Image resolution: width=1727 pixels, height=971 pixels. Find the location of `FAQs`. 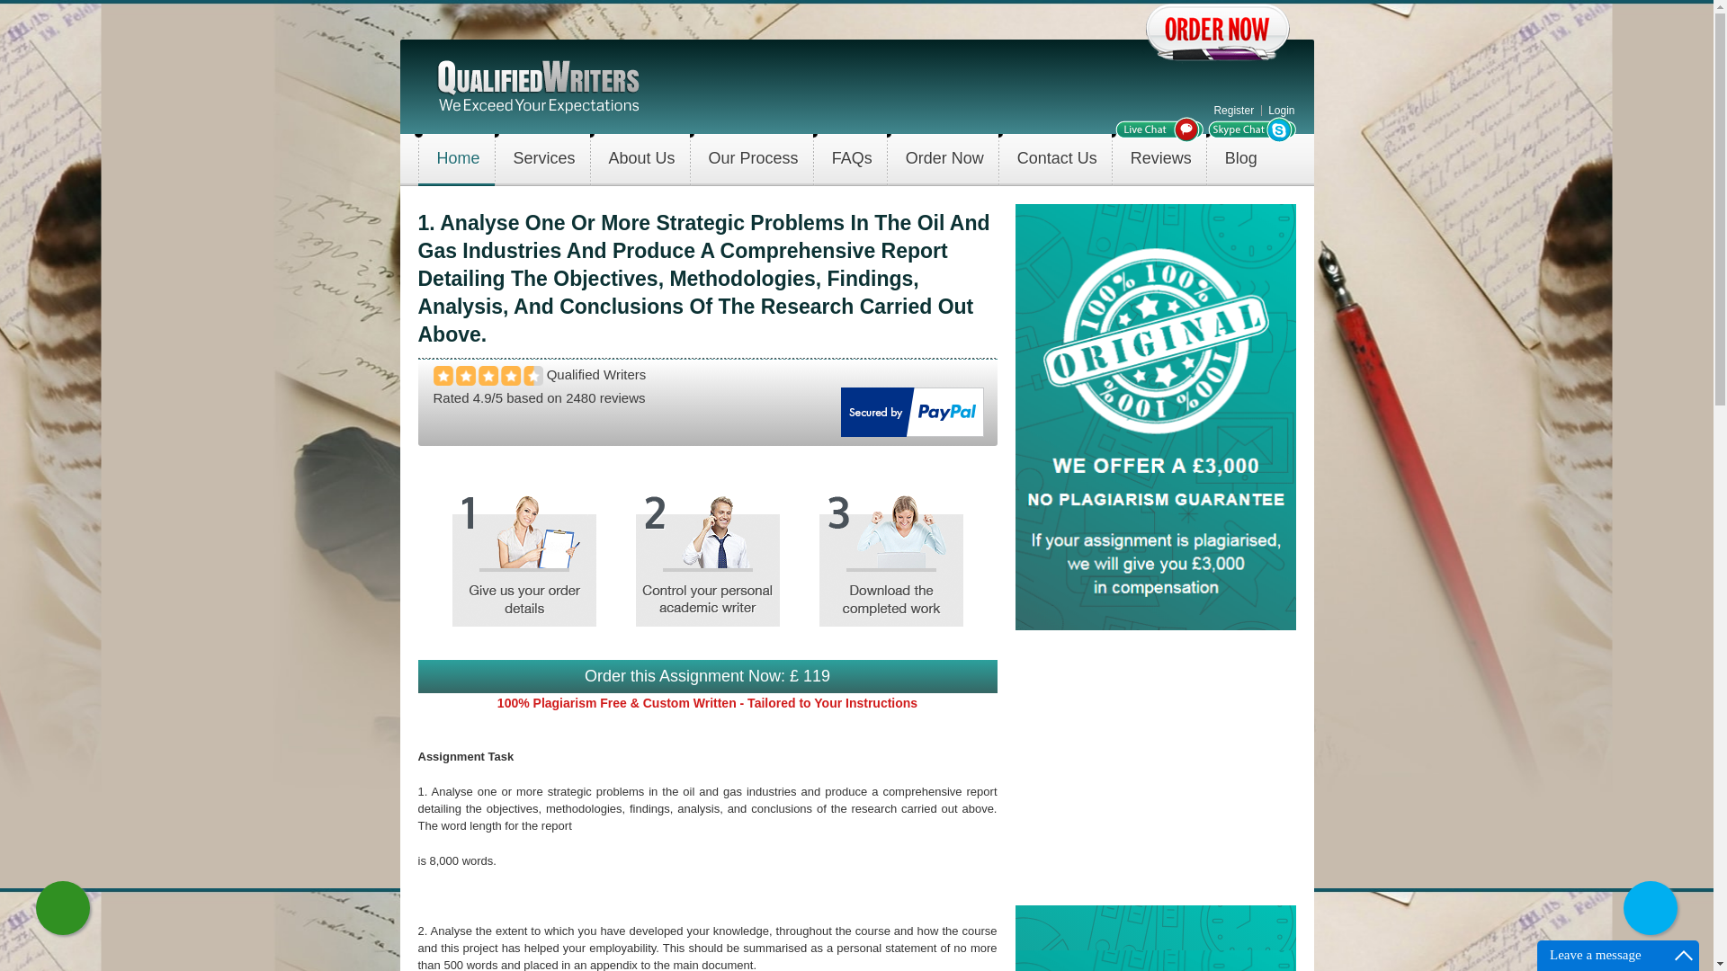

FAQs is located at coordinates (852, 160).